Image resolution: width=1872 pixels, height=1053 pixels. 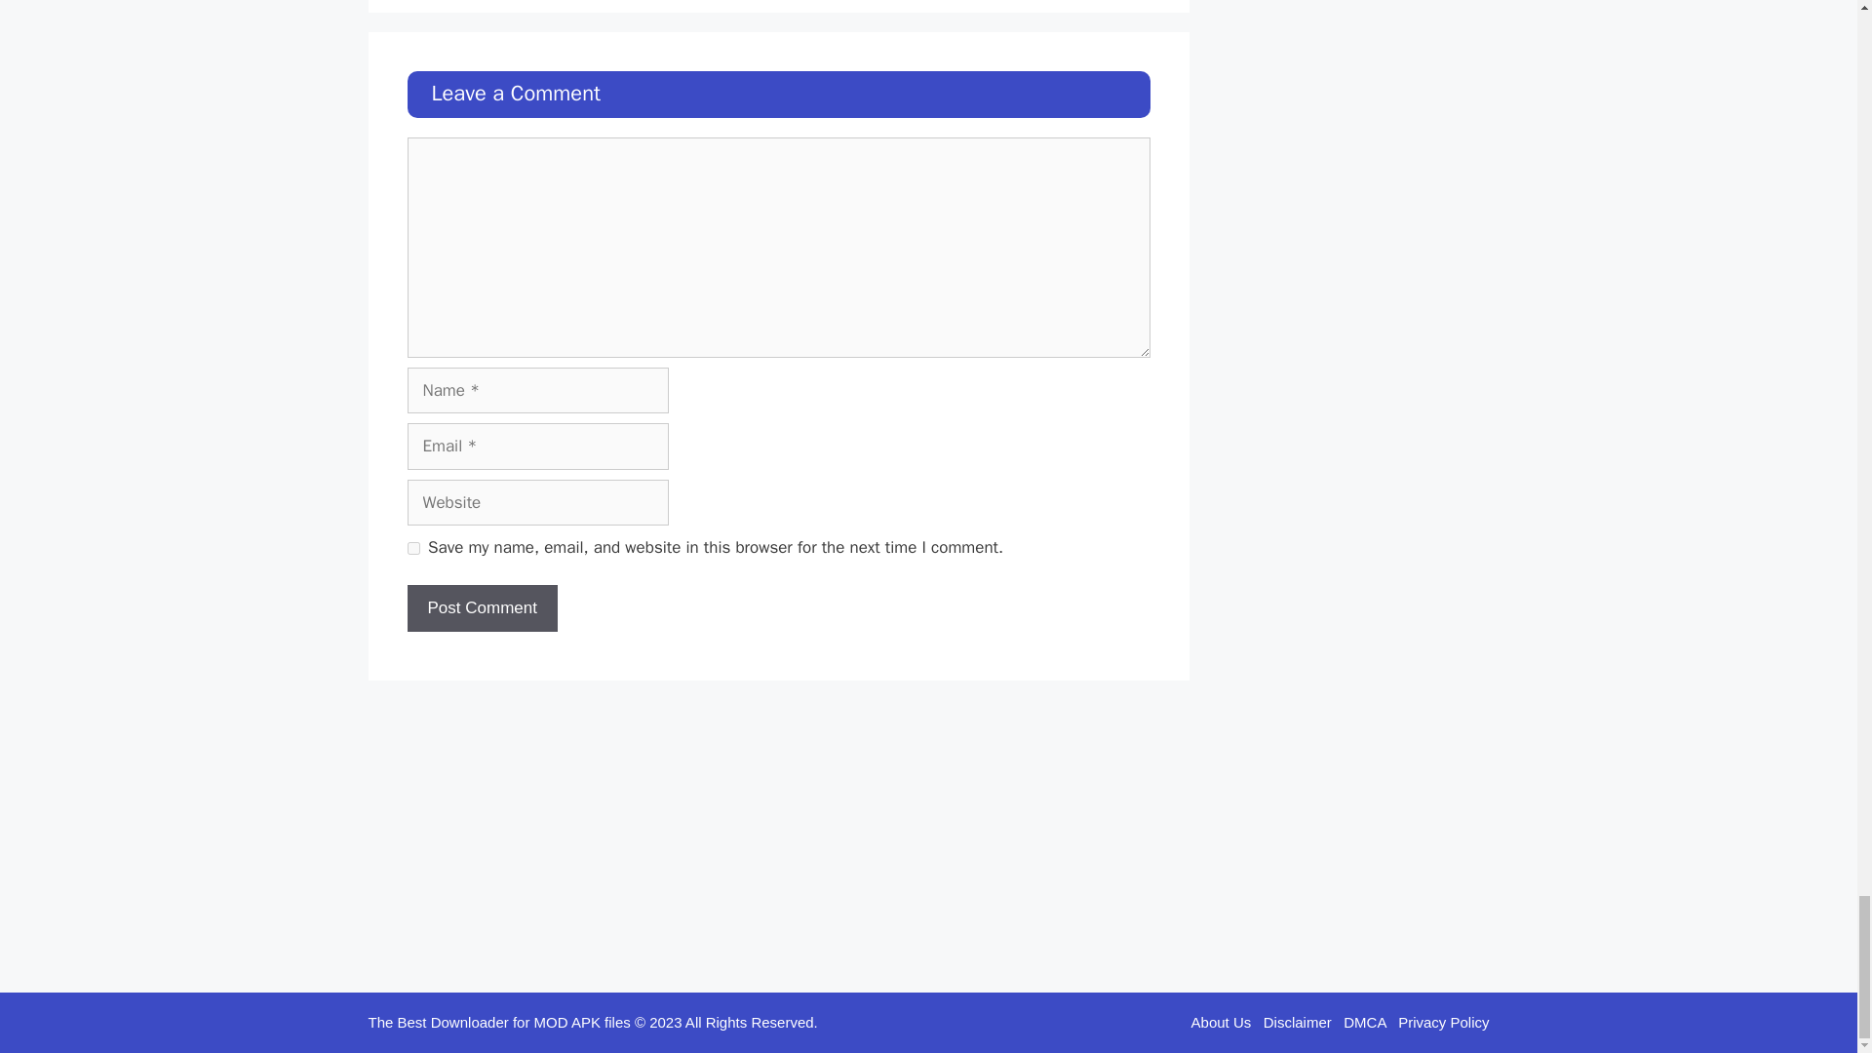 What do you see at coordinates (413, 548) in the screenshot?
I see `yes` at bounding box center [413, 548].